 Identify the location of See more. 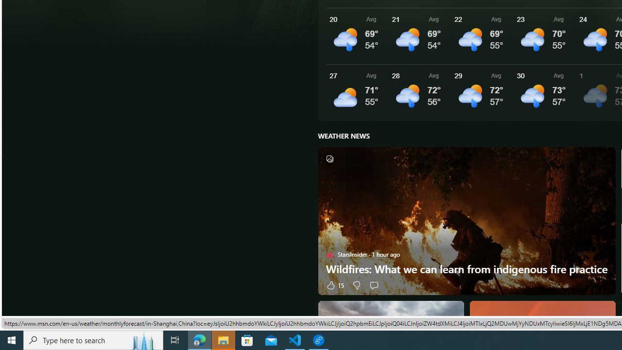
(604, 312).